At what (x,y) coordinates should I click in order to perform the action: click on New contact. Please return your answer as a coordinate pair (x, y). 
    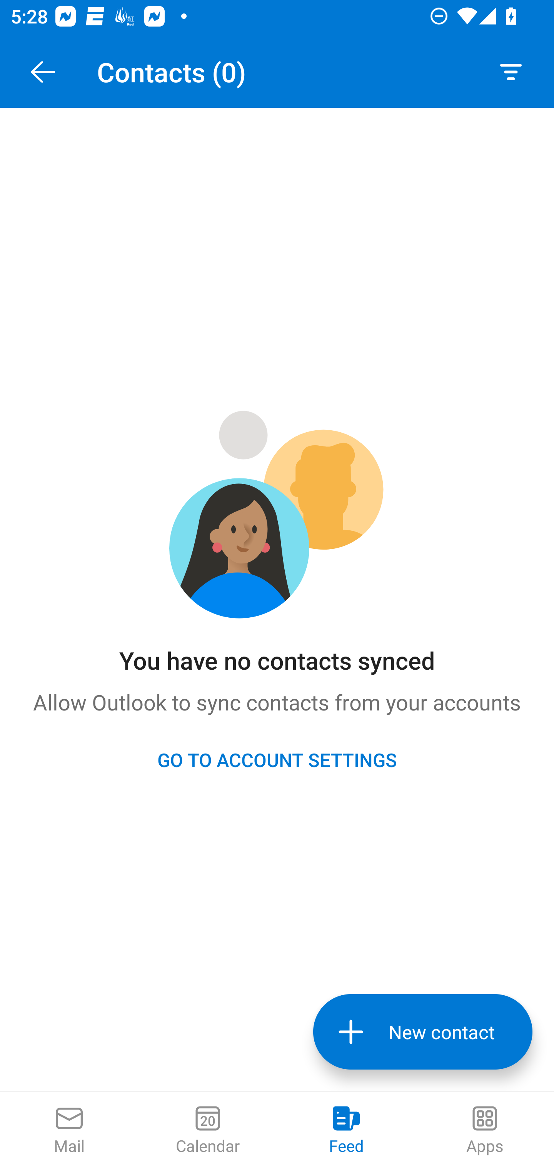
    Looking at the image, I should click on (422, 1032).